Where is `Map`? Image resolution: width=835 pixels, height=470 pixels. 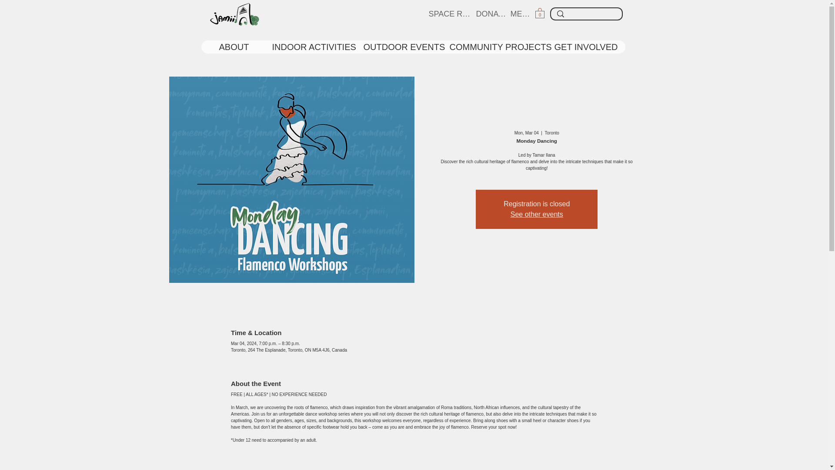
Map is located at coordinates (414, 466).